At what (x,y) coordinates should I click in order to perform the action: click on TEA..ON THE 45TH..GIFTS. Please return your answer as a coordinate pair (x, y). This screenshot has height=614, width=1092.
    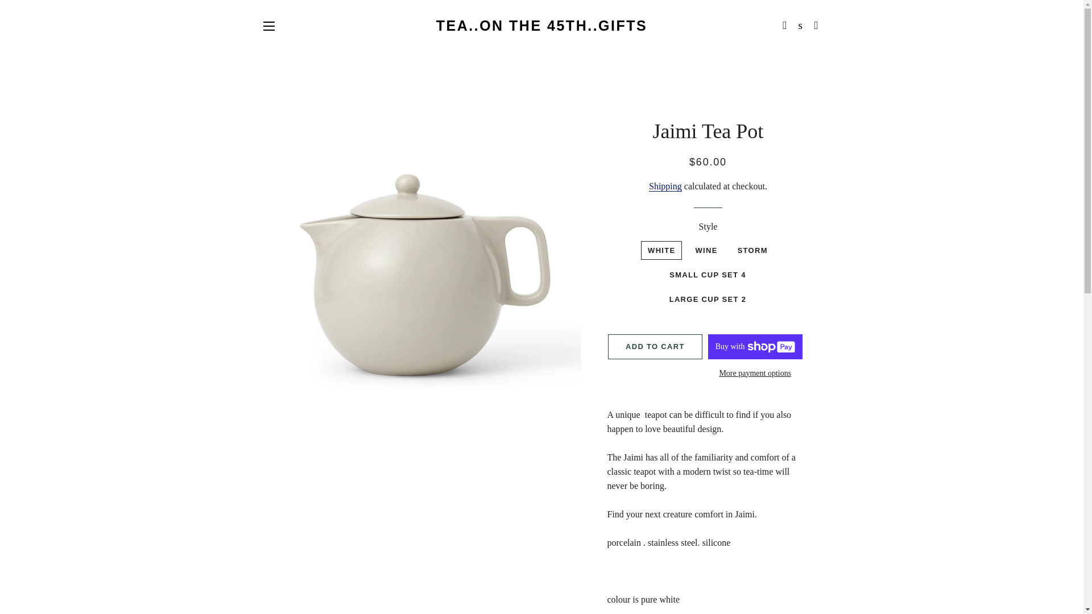
    Looking at the image, I should click on (541, 26).